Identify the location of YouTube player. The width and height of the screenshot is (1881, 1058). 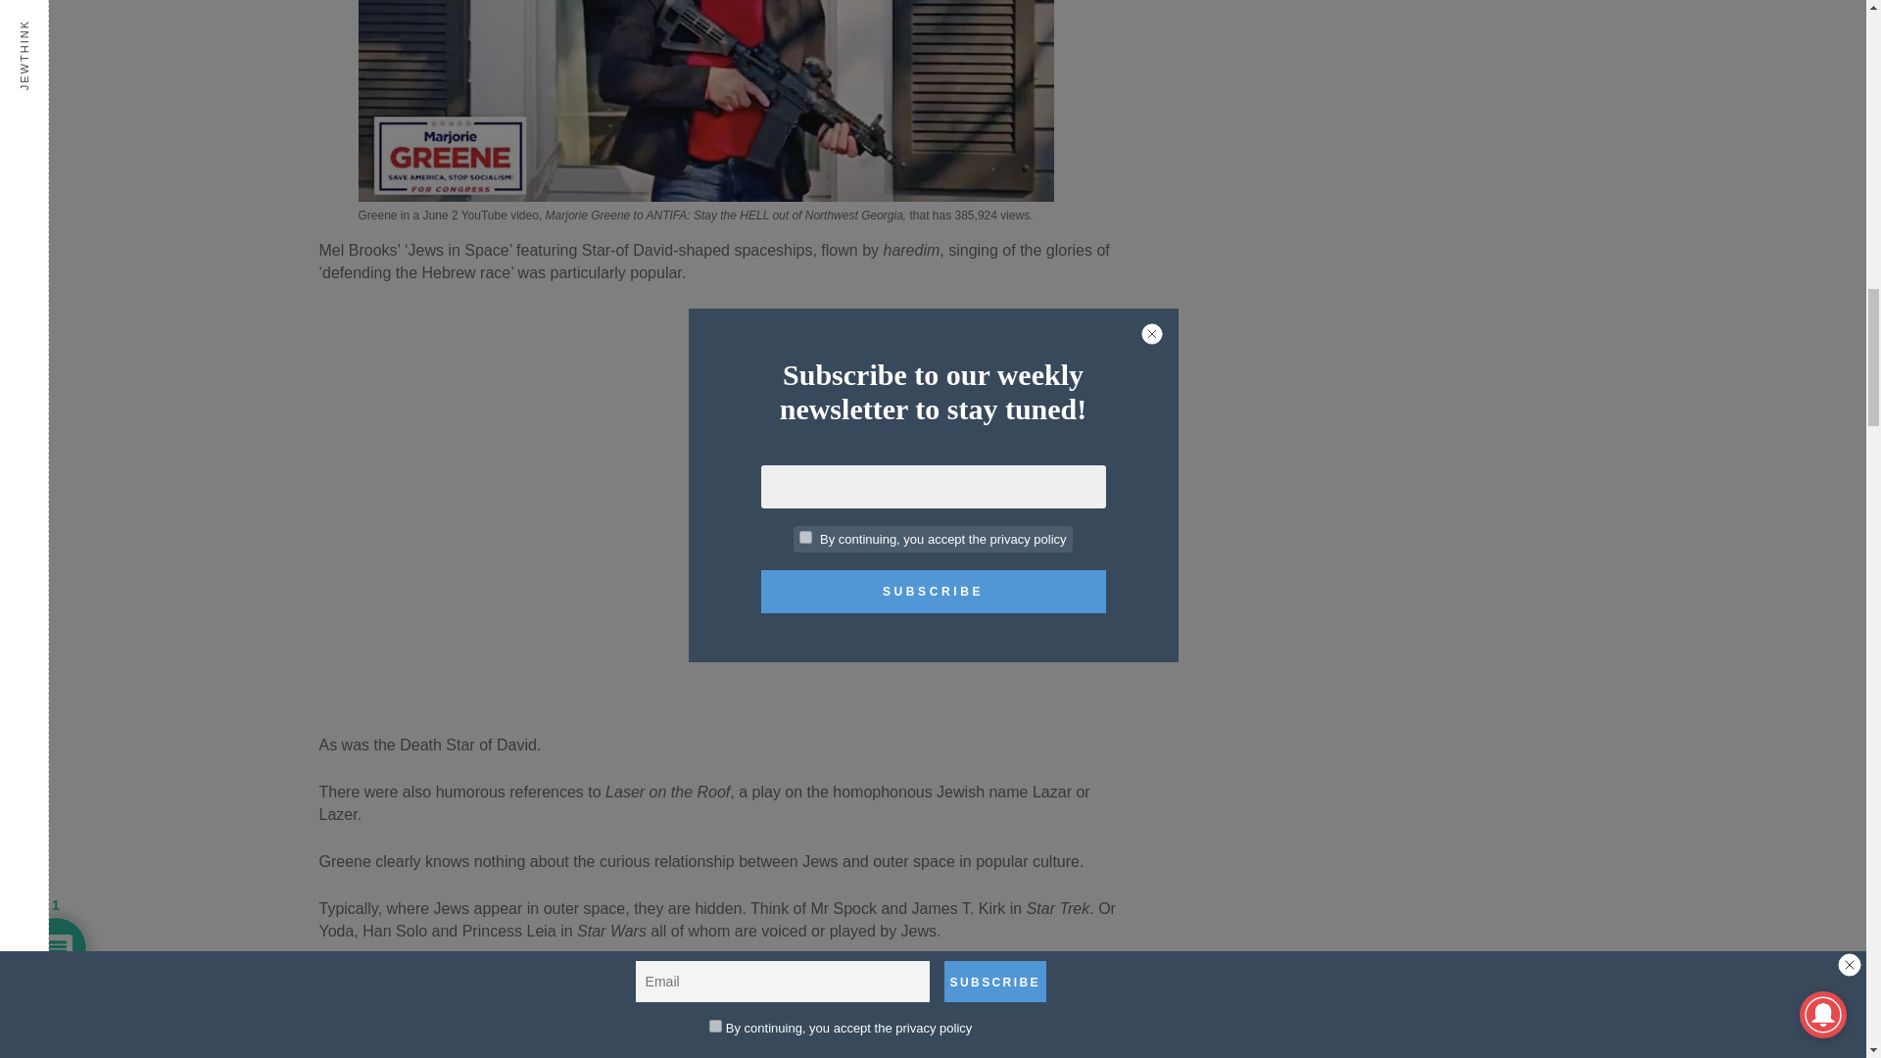
(723, 1013).